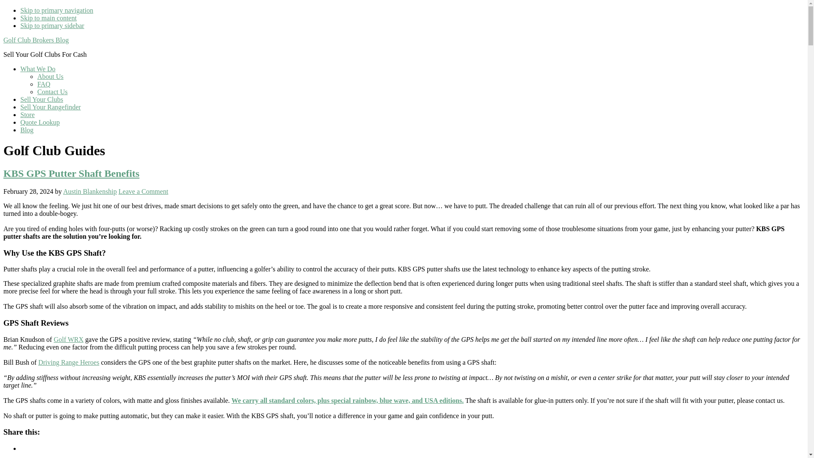  I want to click on Blog, so click(27, 130).